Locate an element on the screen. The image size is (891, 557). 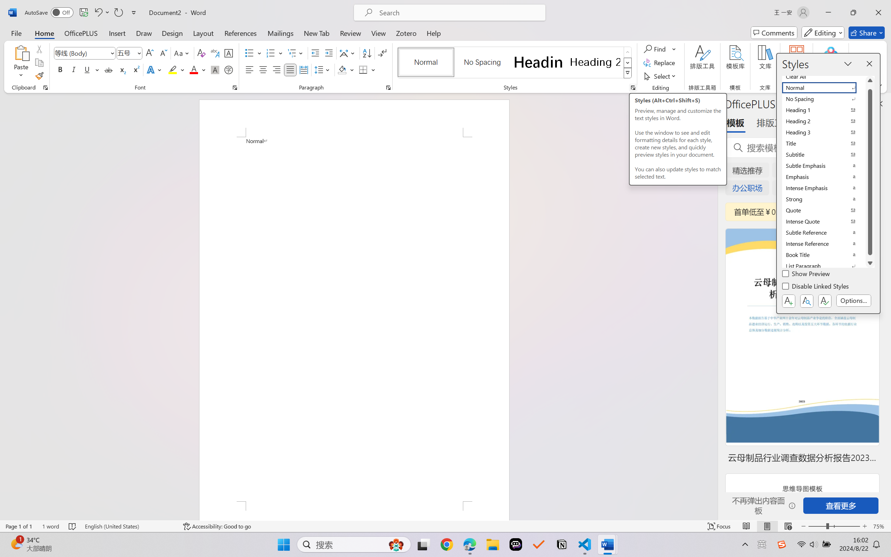
Title is located at coordinates (823, 143).